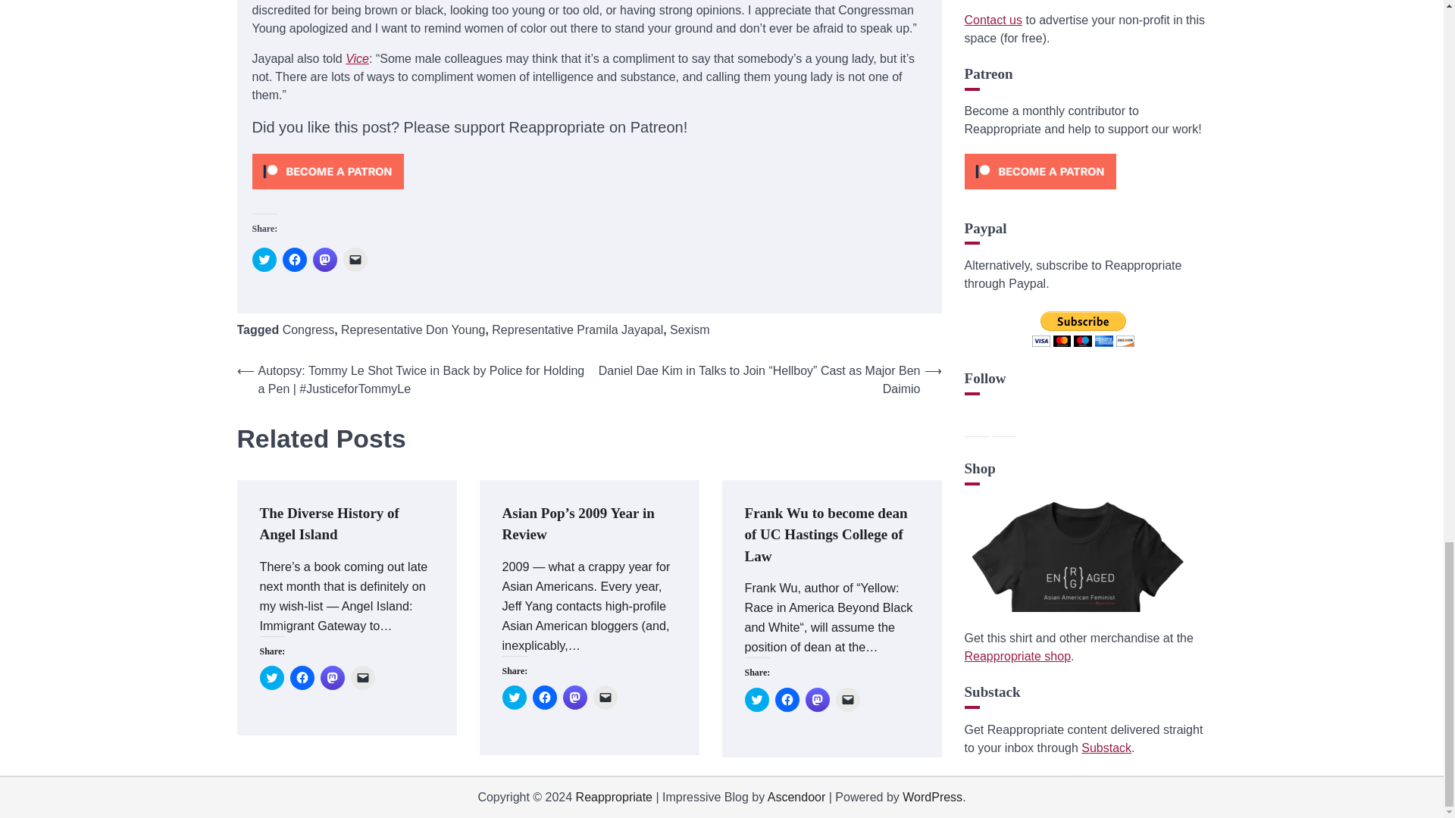 The width and height of the screenshot is (1455, 818). I want to click on Click to share on Twitter, so click(756, 700).